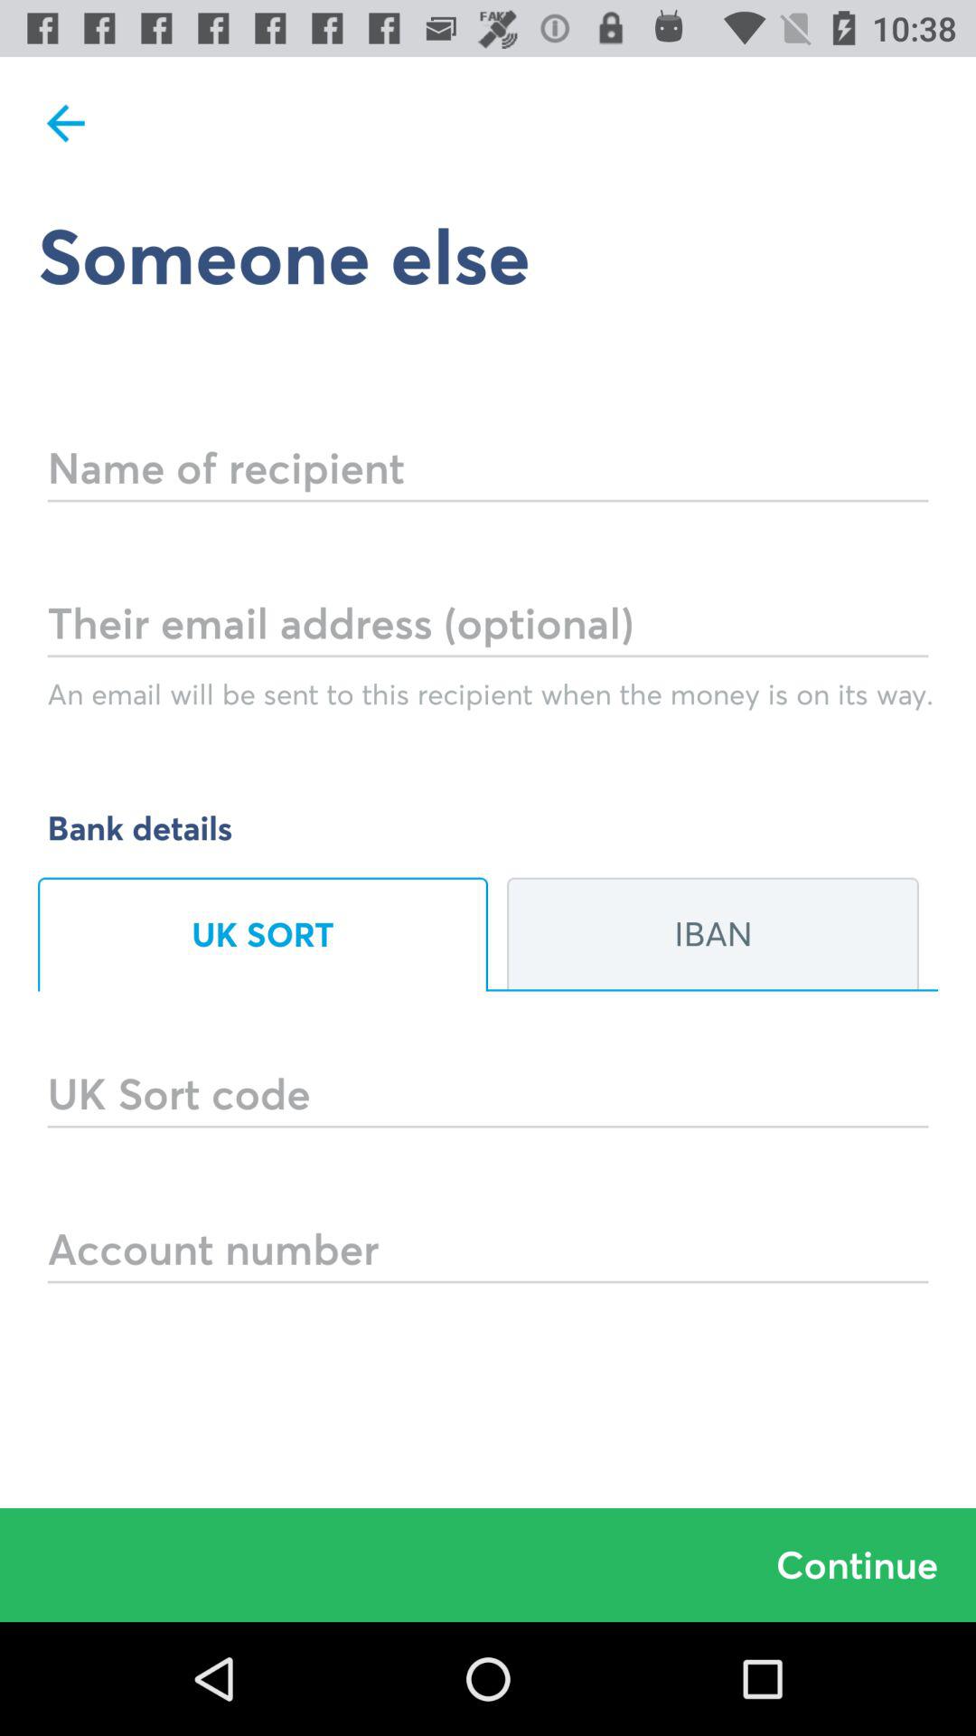  What do you see at coordinates (713, 934) in the screenshot?
I see `click the icon below the bank details icon` at bounding box center [713, 934].